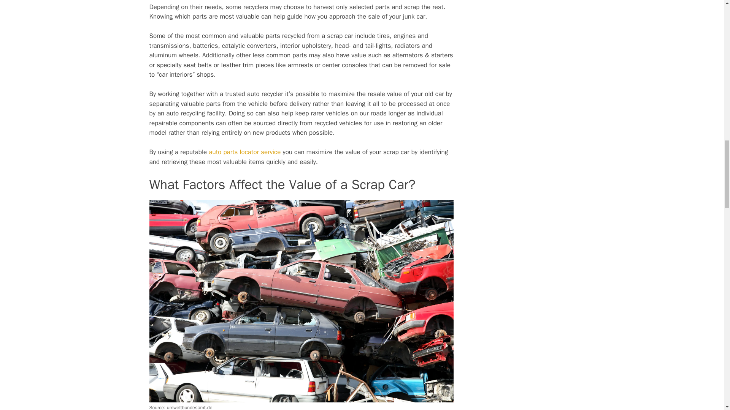 Image resolution: width=730 pixels, height=410 pixels. Describe the element at coordinates (244, 152) in the screenshot. I see `auto parts locator service` at that location.